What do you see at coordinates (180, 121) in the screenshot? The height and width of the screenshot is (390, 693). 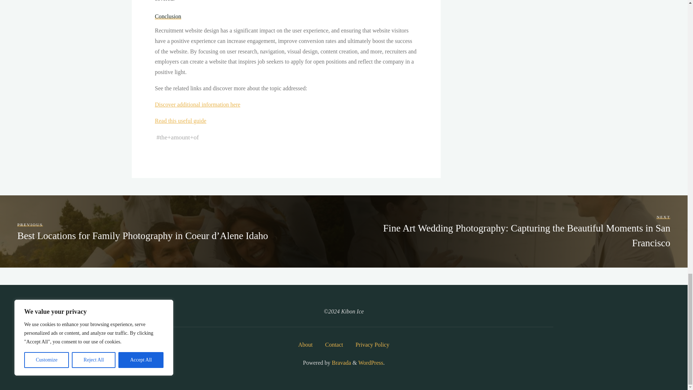 I see `Read this useful guide` at bounding box center [180, 121].